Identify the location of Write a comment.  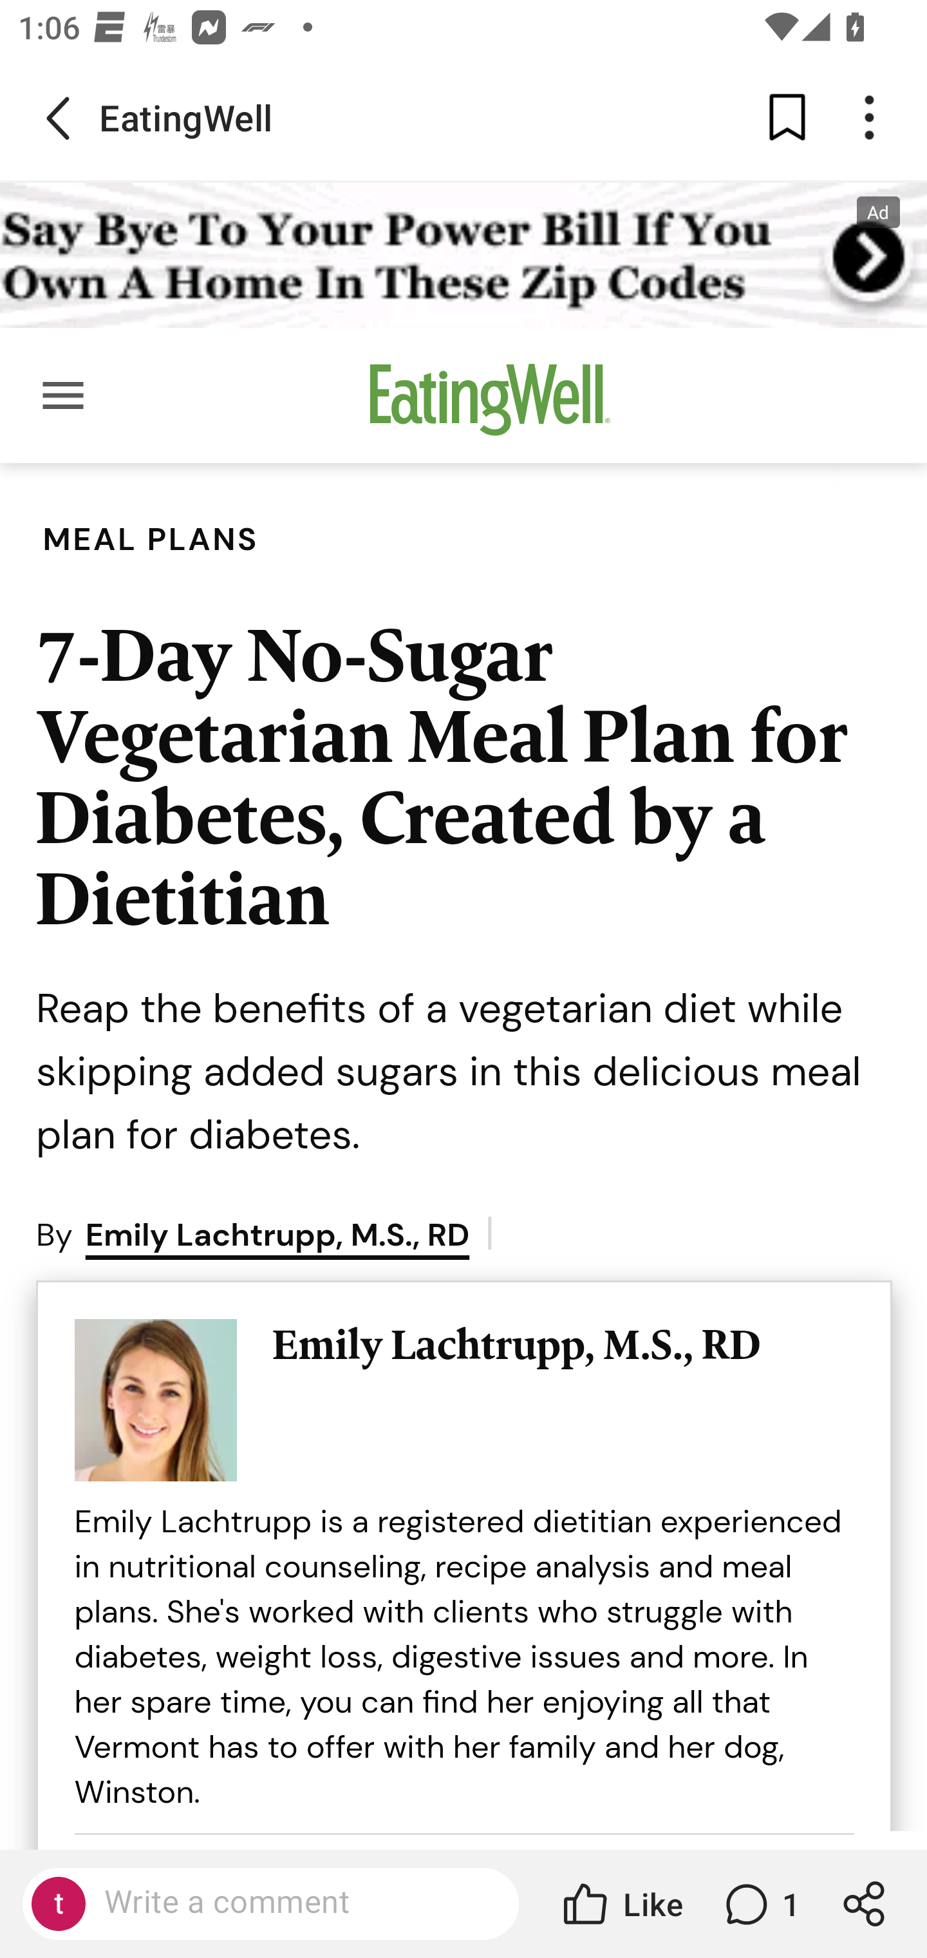
(292, 1903).